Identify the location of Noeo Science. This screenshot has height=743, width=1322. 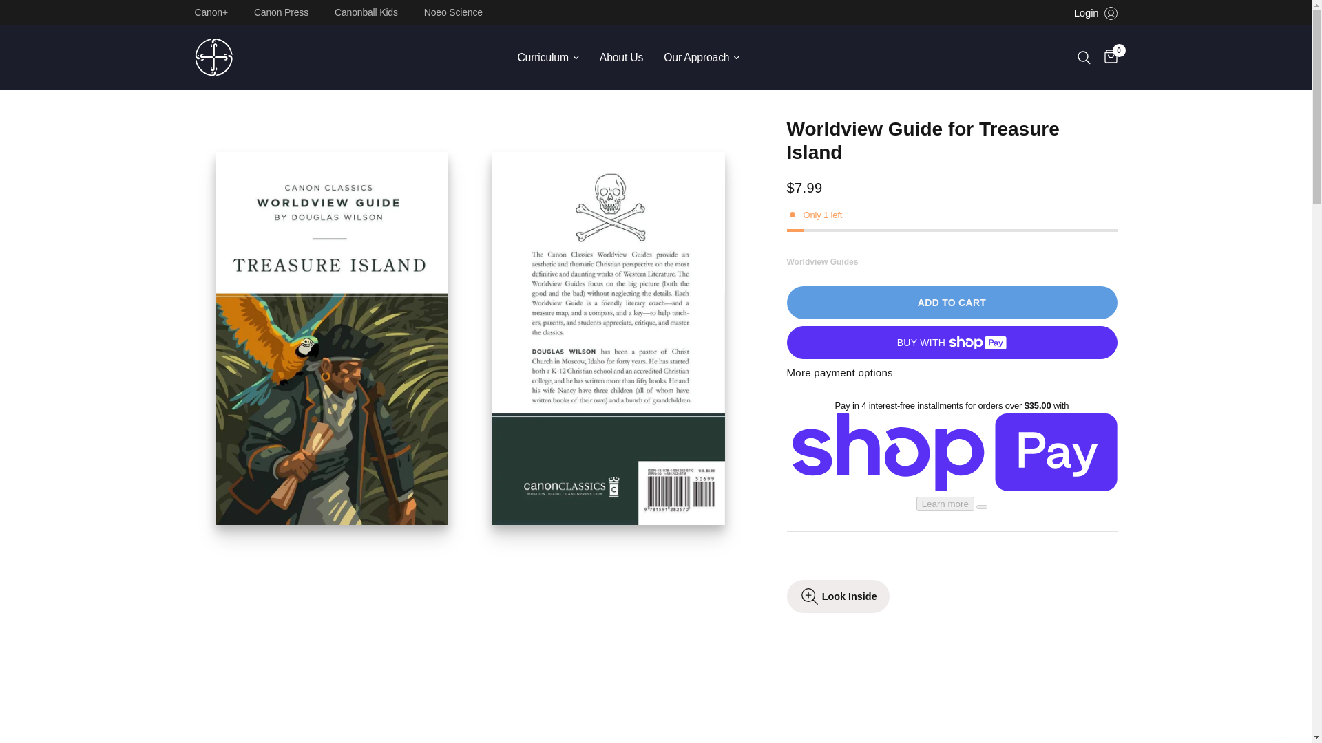
(457, 12).